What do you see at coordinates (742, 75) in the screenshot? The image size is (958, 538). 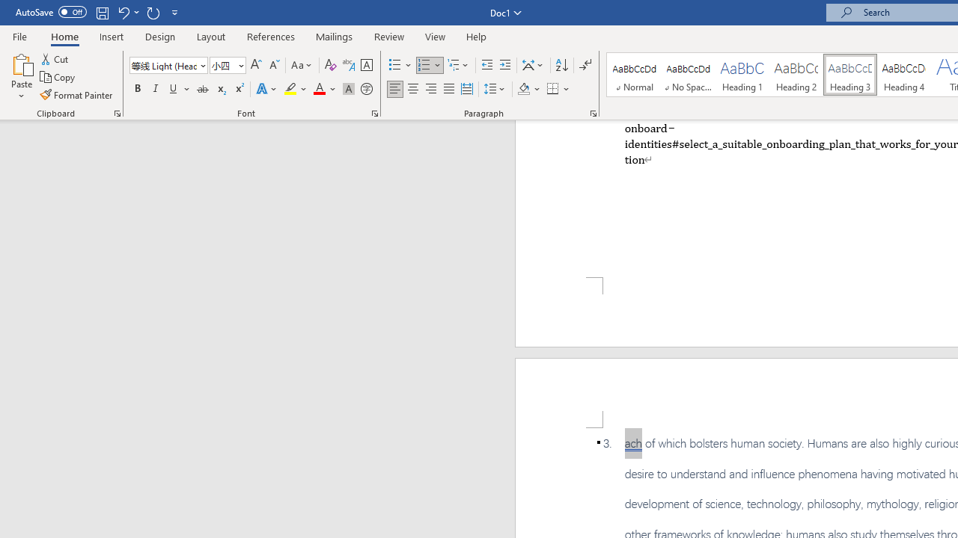 I see `Heading 1` at bounding box center [742, 75].